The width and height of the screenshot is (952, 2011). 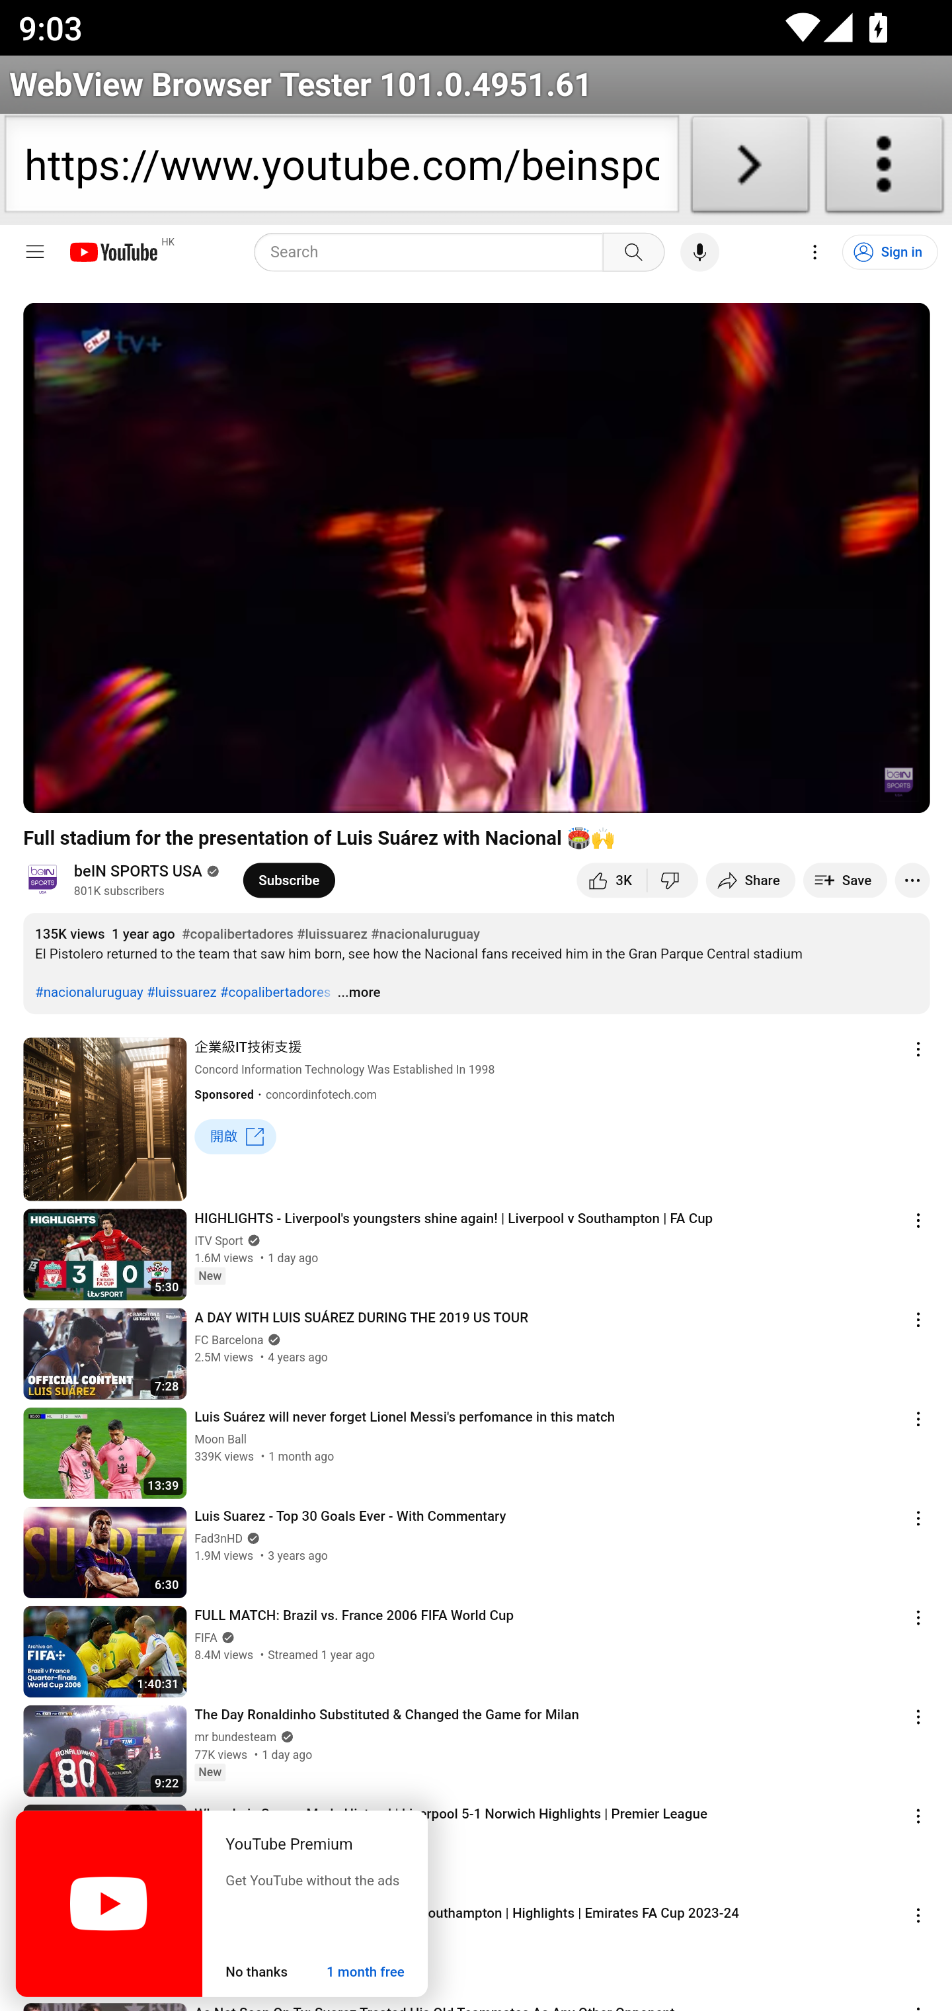 What do you see at coordinates (251, 1240) in the screenshot?
I see `Verified` at bounding box center [251, 1240].